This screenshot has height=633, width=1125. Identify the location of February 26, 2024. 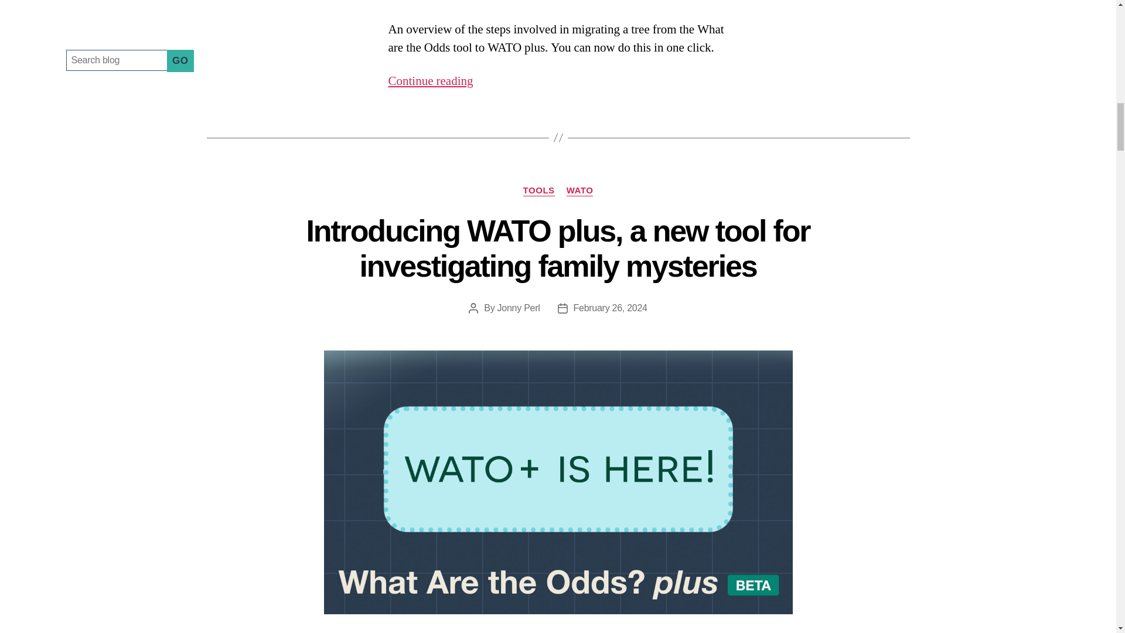
(611, 308).